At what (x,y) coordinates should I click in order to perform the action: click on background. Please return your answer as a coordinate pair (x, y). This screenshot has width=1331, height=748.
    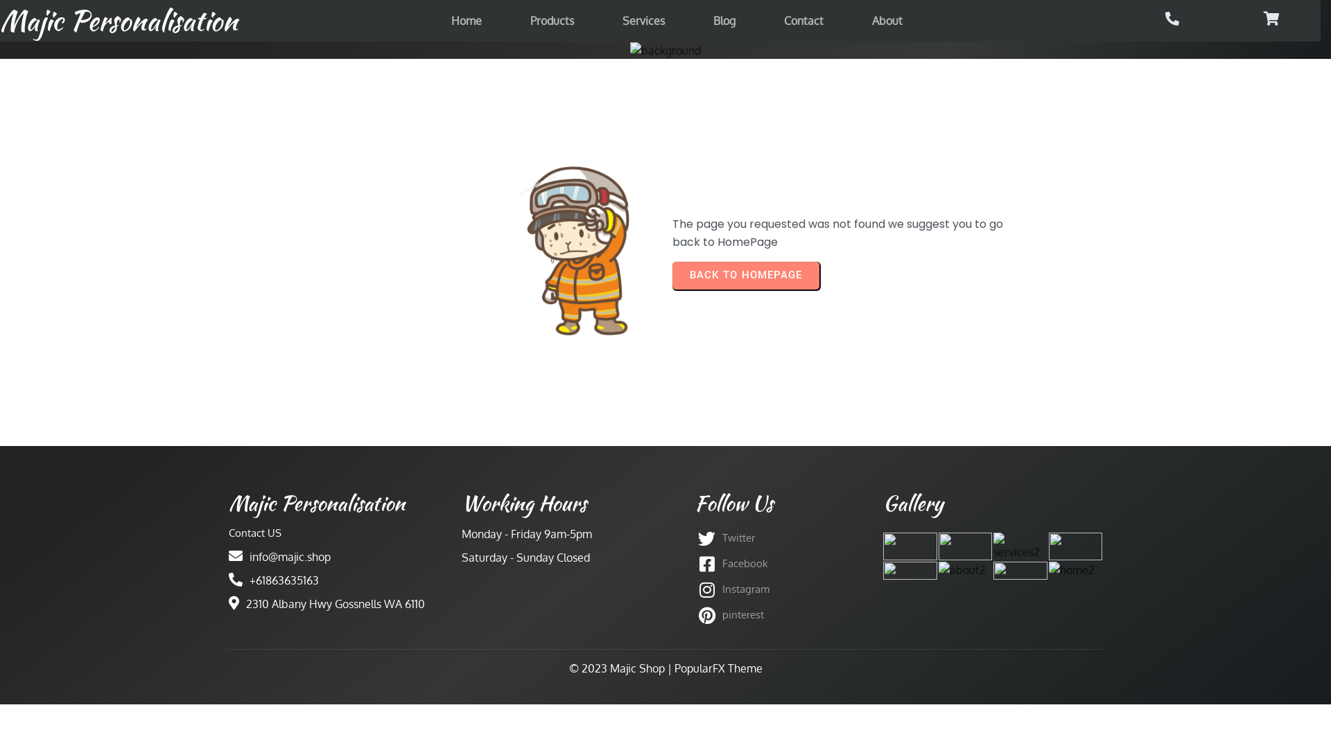
    Looking at the image, I should click on (665, 51).